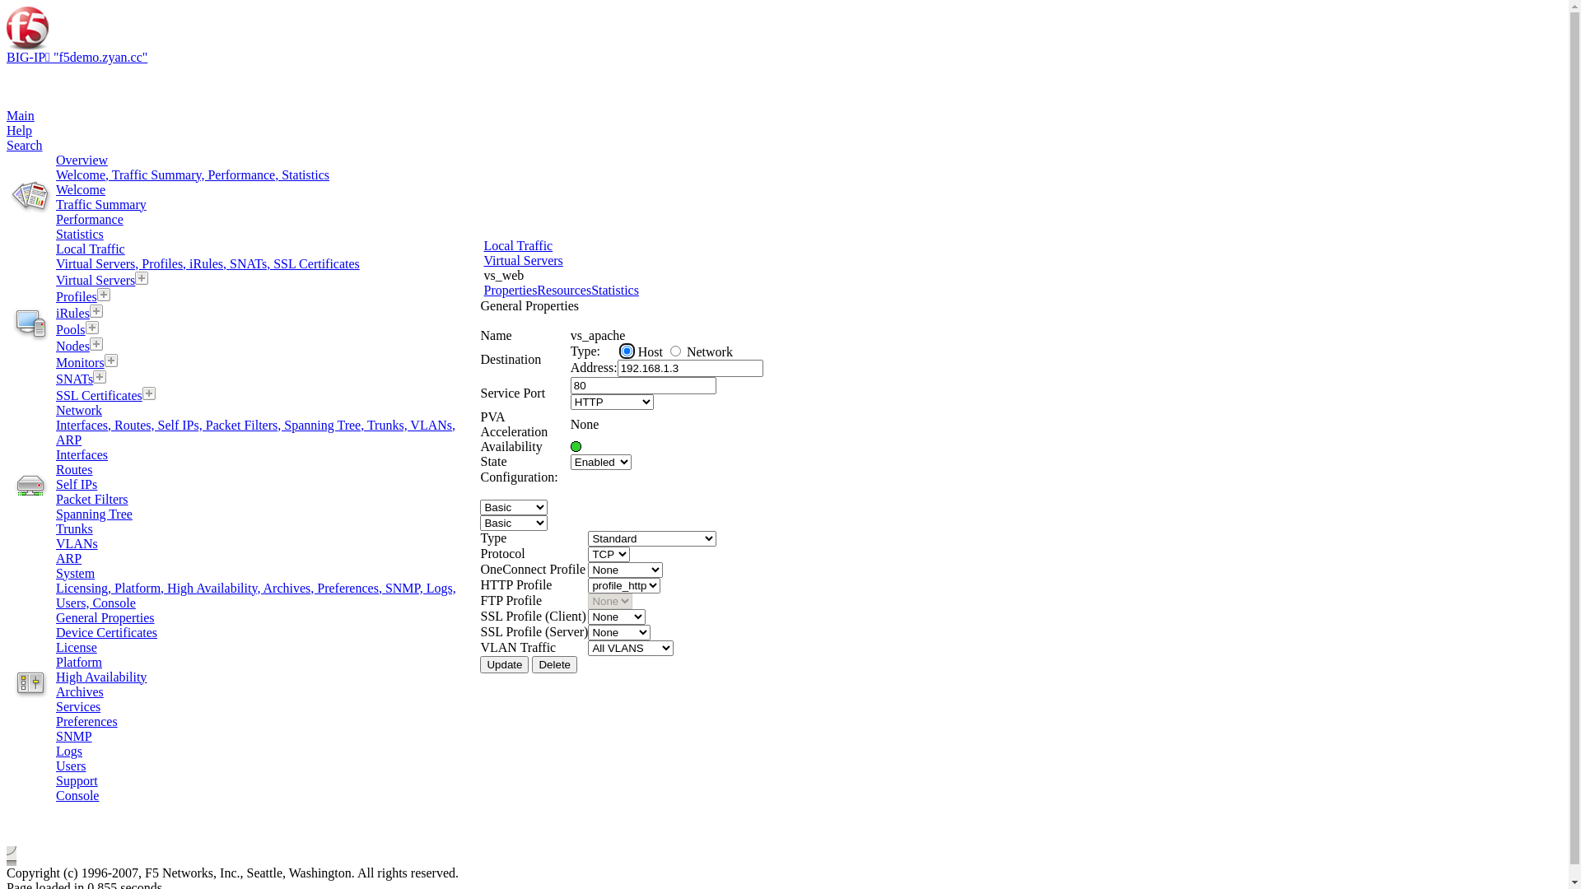 This screenshot has width=1581, height=889. What do you see at coordinates (87, 721) in the screenshot?
I see `Preferences` at bounding box center [87, 721].